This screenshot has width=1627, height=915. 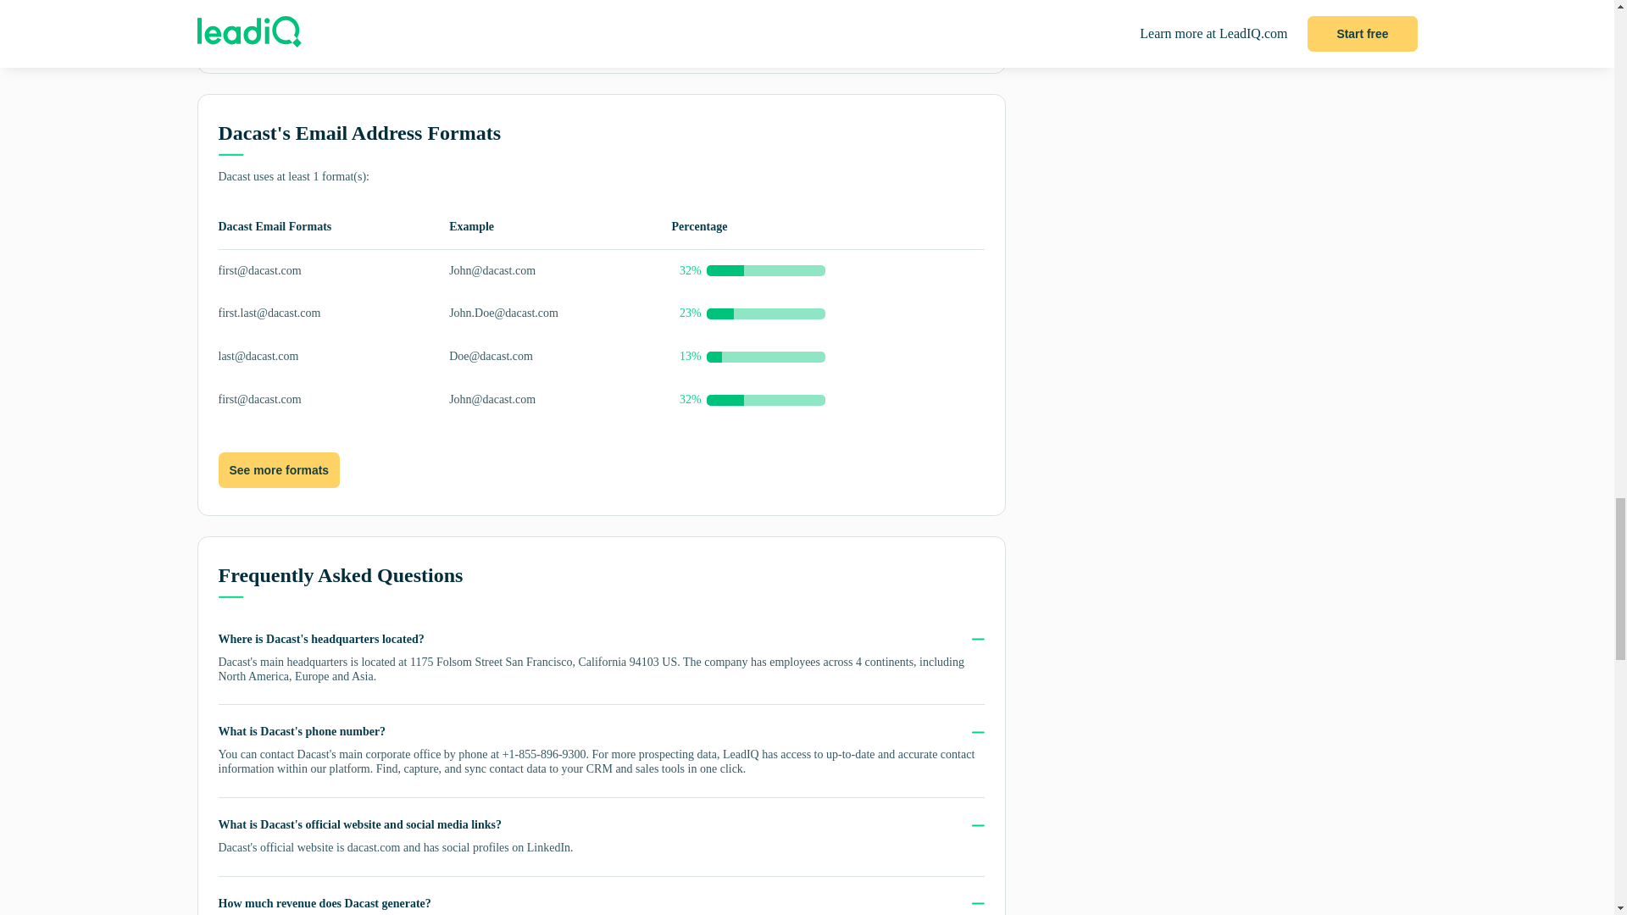 What do you see at coordinates (374, 847) in the screenshot?
I see `dacast.com` at bounding box center [374, 847].